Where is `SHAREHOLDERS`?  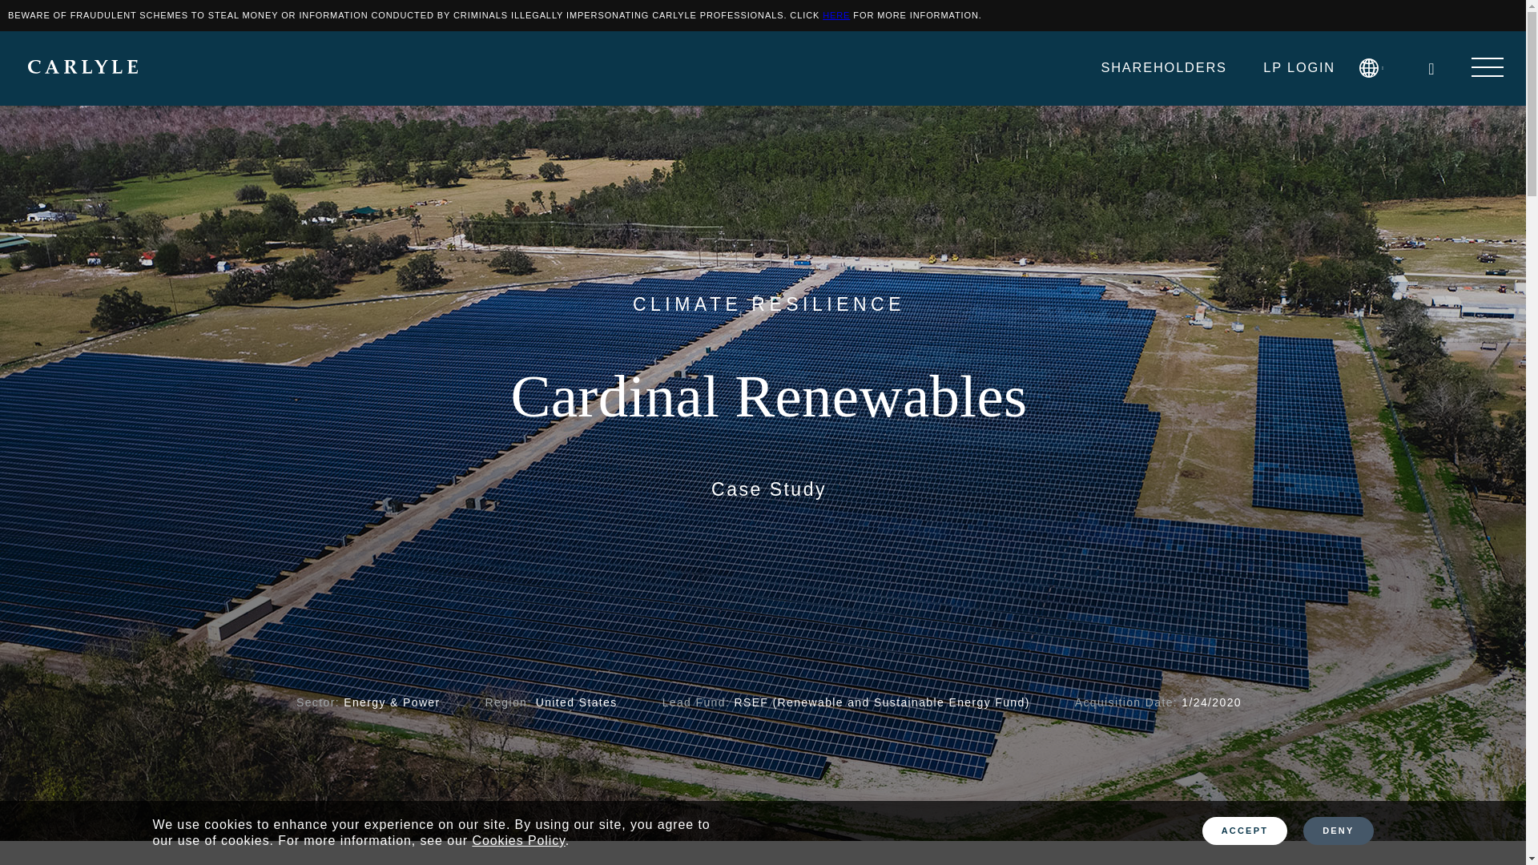
SHAREHOLDERS is located at coordinates (1163, 68).